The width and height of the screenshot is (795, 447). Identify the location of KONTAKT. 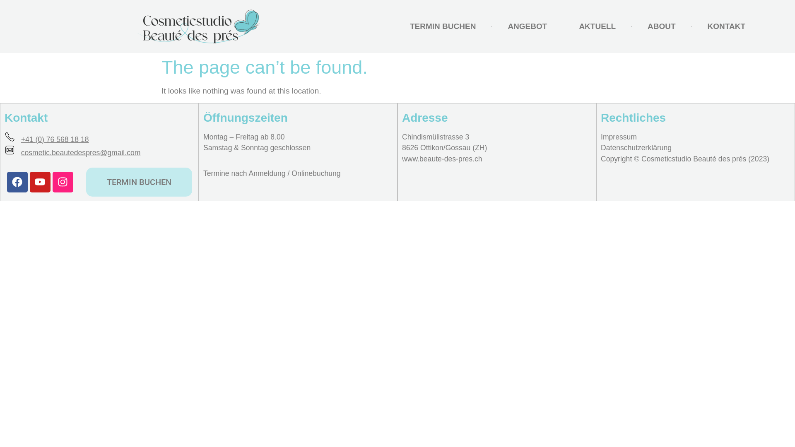
(726, 26).